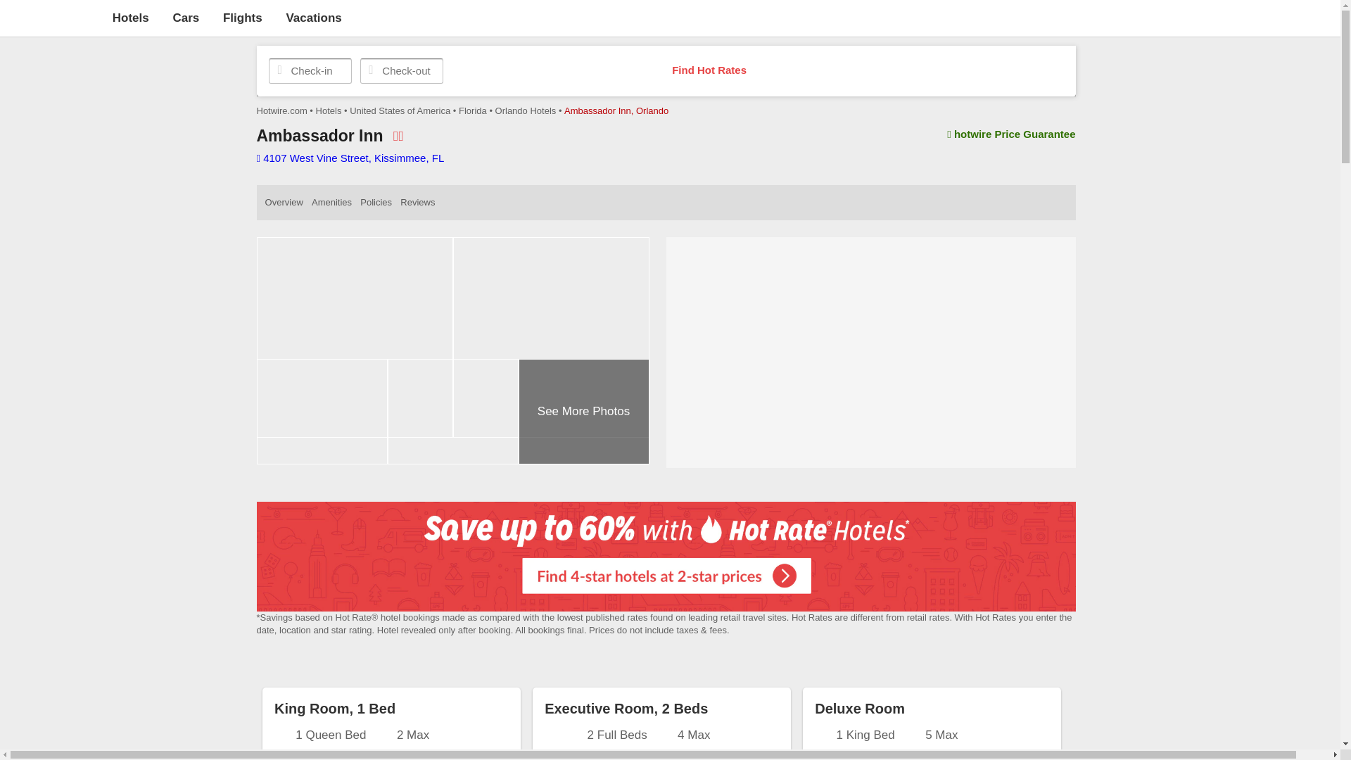  What do you see at coordinates (130, 18) in the screenshot?
I see `Hotels` at bounding box center [130, 18].